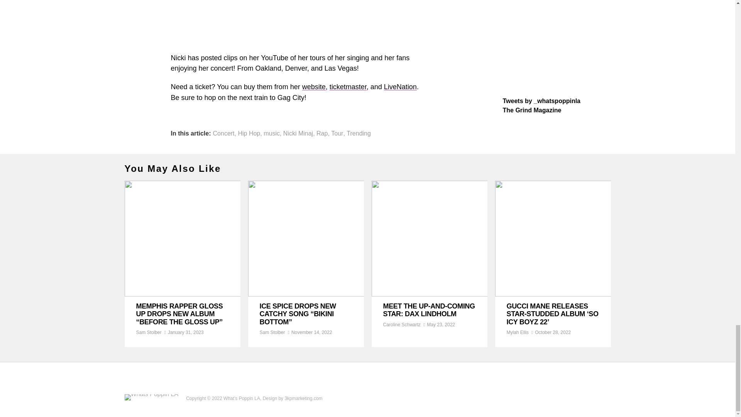  I want to click on Tour, so click(337, 134).